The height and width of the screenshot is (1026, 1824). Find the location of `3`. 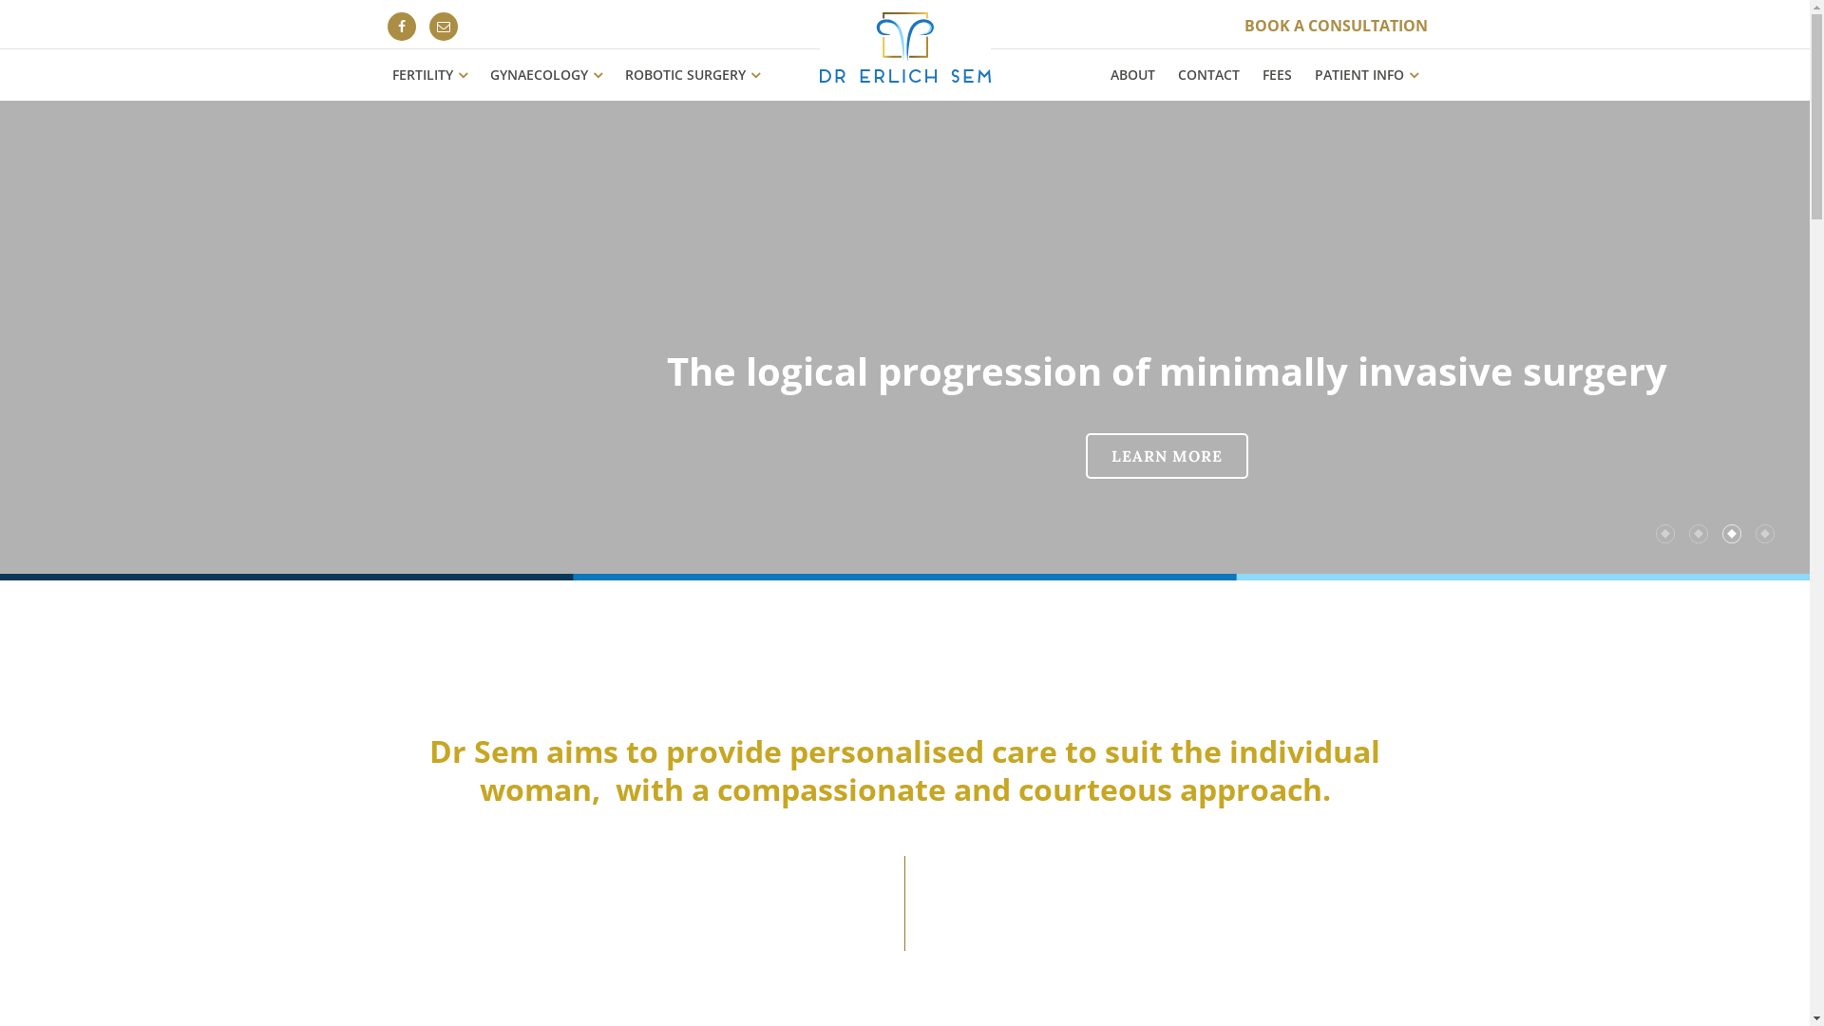

3 is located at coordinates (1731, 534).